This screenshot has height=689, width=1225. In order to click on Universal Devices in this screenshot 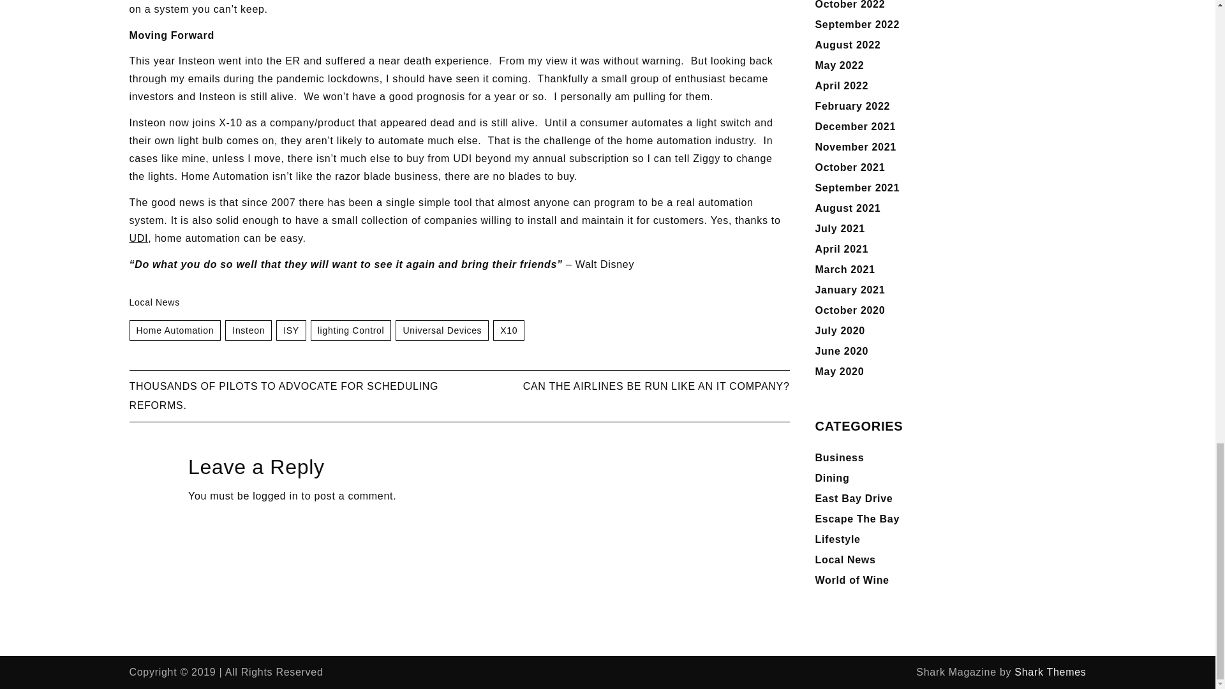, I will do `click(442, 330)`.